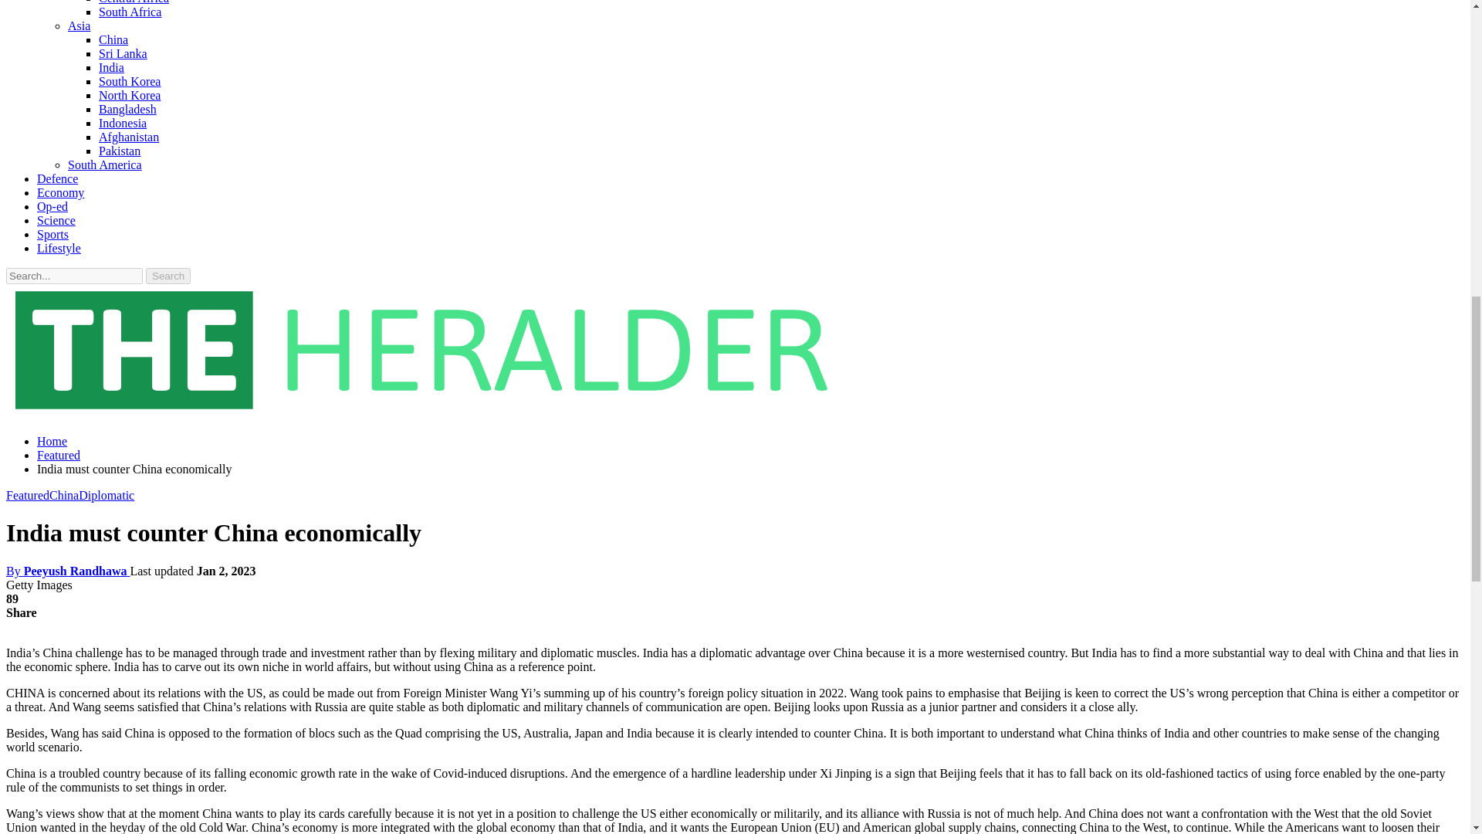  Describe the element at coordinates (134, 2) in the screenshot. I see `Central Africa` at that location.